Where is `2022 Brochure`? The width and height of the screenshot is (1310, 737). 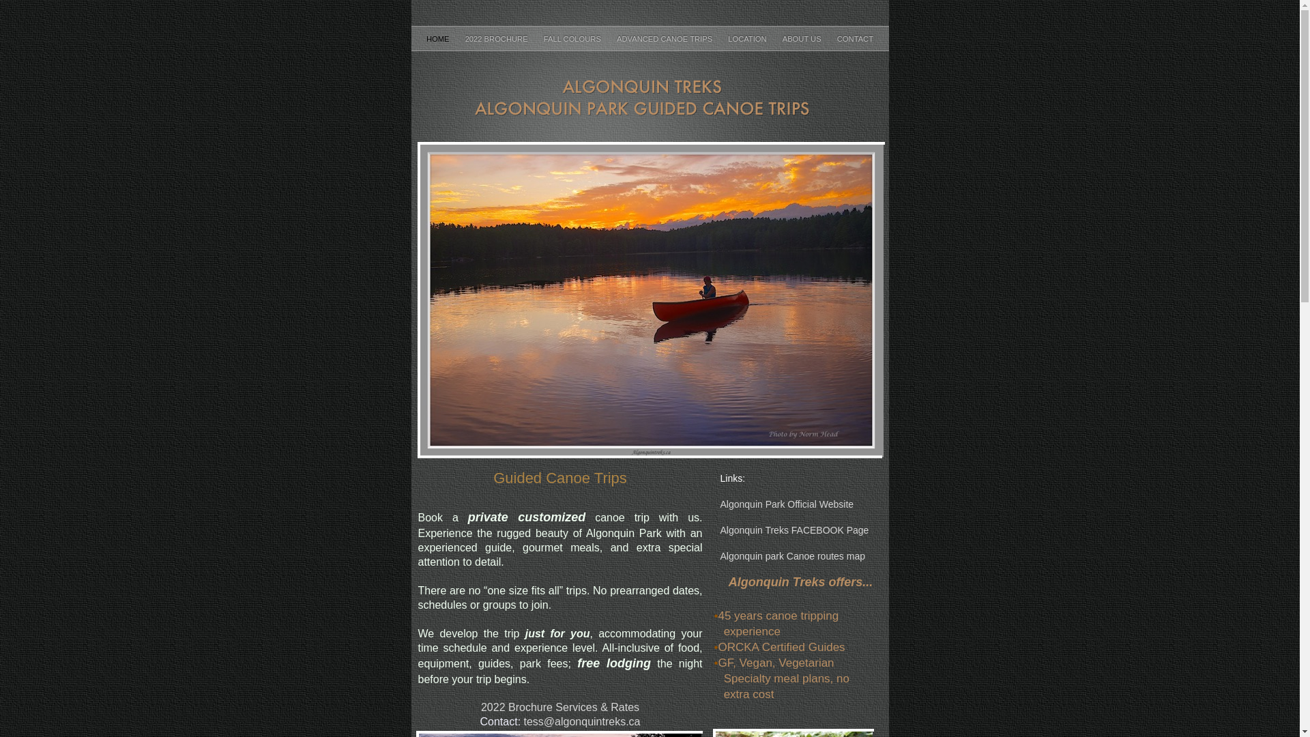
2022 Brochure is located at coordinates (519, 707).